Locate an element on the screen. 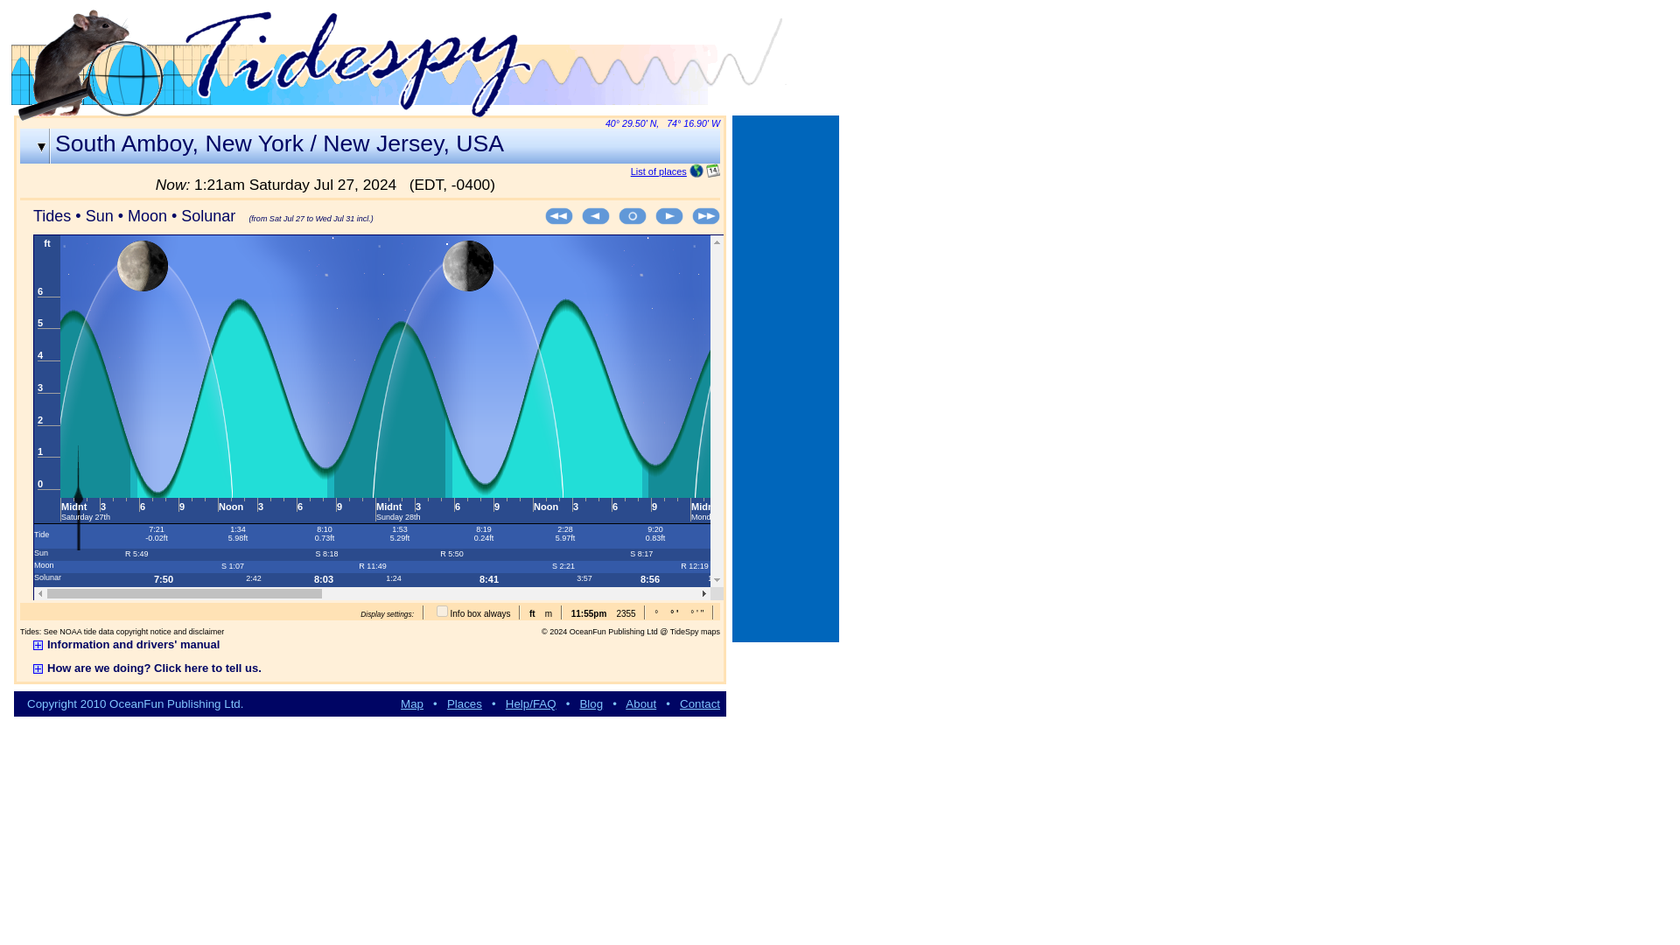 The width and height of the screenshot is (1680, 945). on is located at coordinates (443, 611).